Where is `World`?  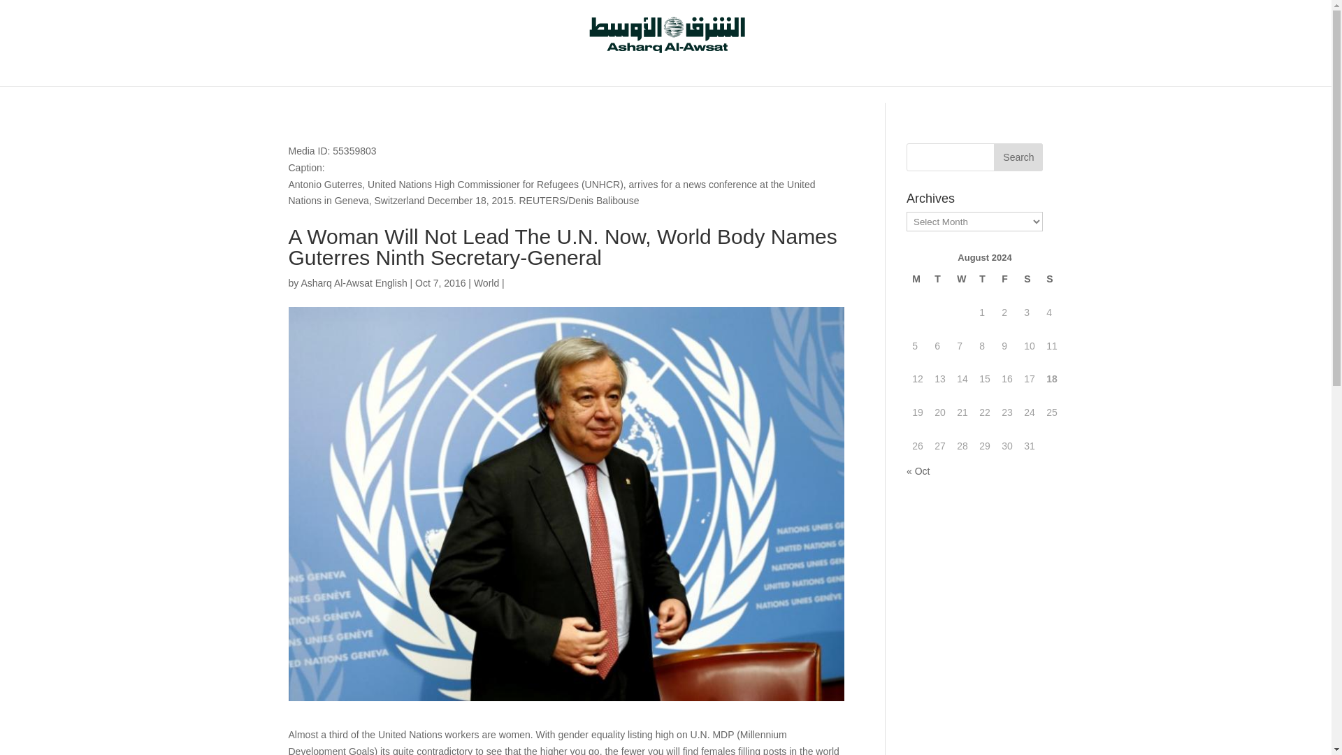
World is located at coordinates (486, 282).